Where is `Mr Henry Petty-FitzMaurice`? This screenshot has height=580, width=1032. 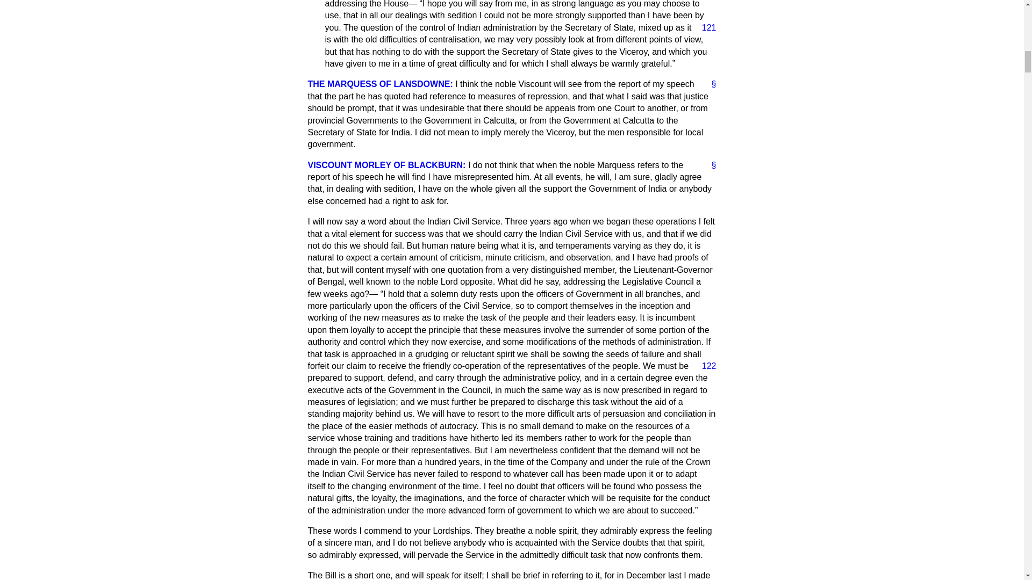
Mr Henry Petty-FitzMaurice is located at coordinates (380, 84).